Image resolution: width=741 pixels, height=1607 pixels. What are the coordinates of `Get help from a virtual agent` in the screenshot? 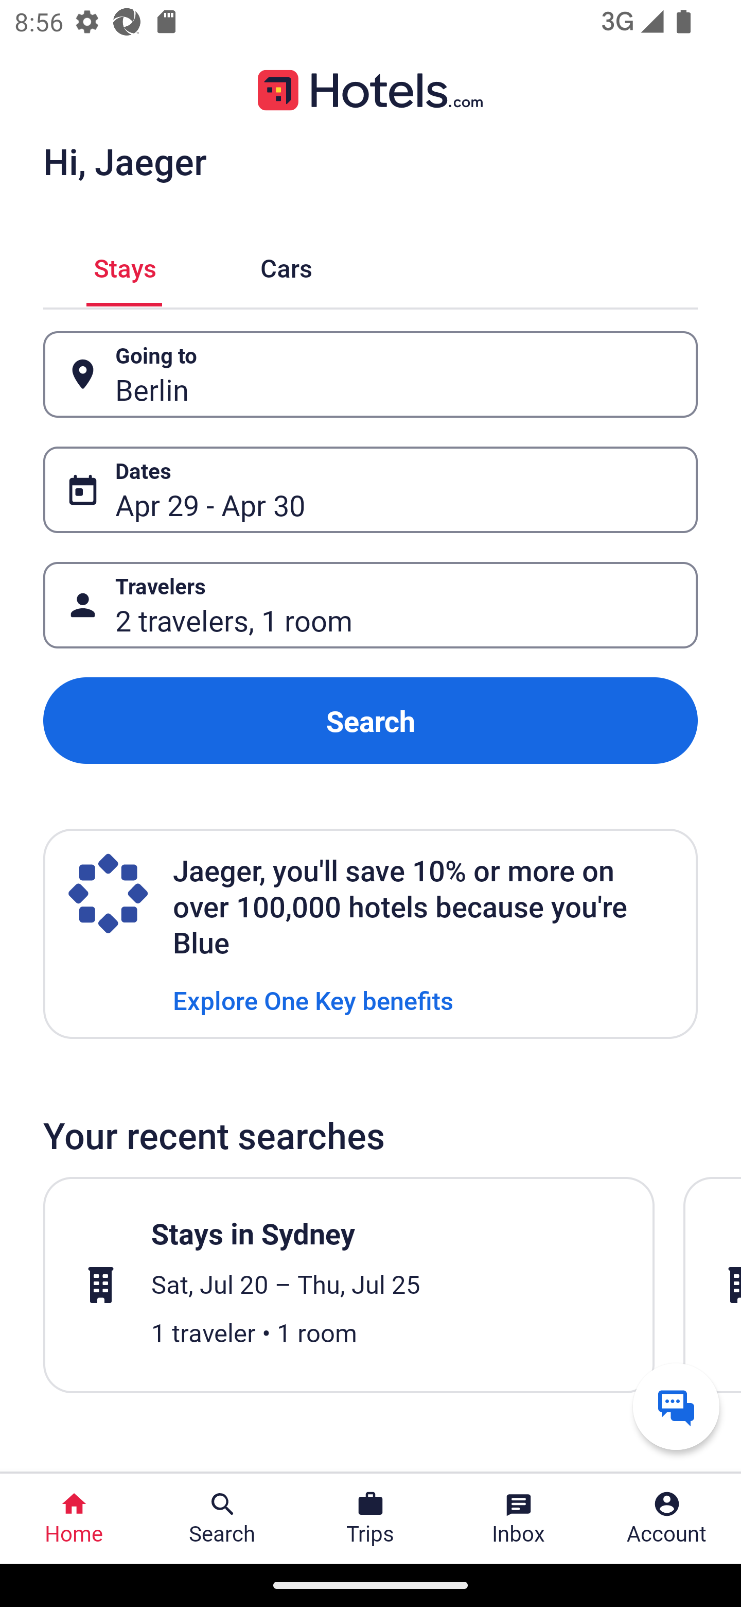 It's located at (676, 1406).